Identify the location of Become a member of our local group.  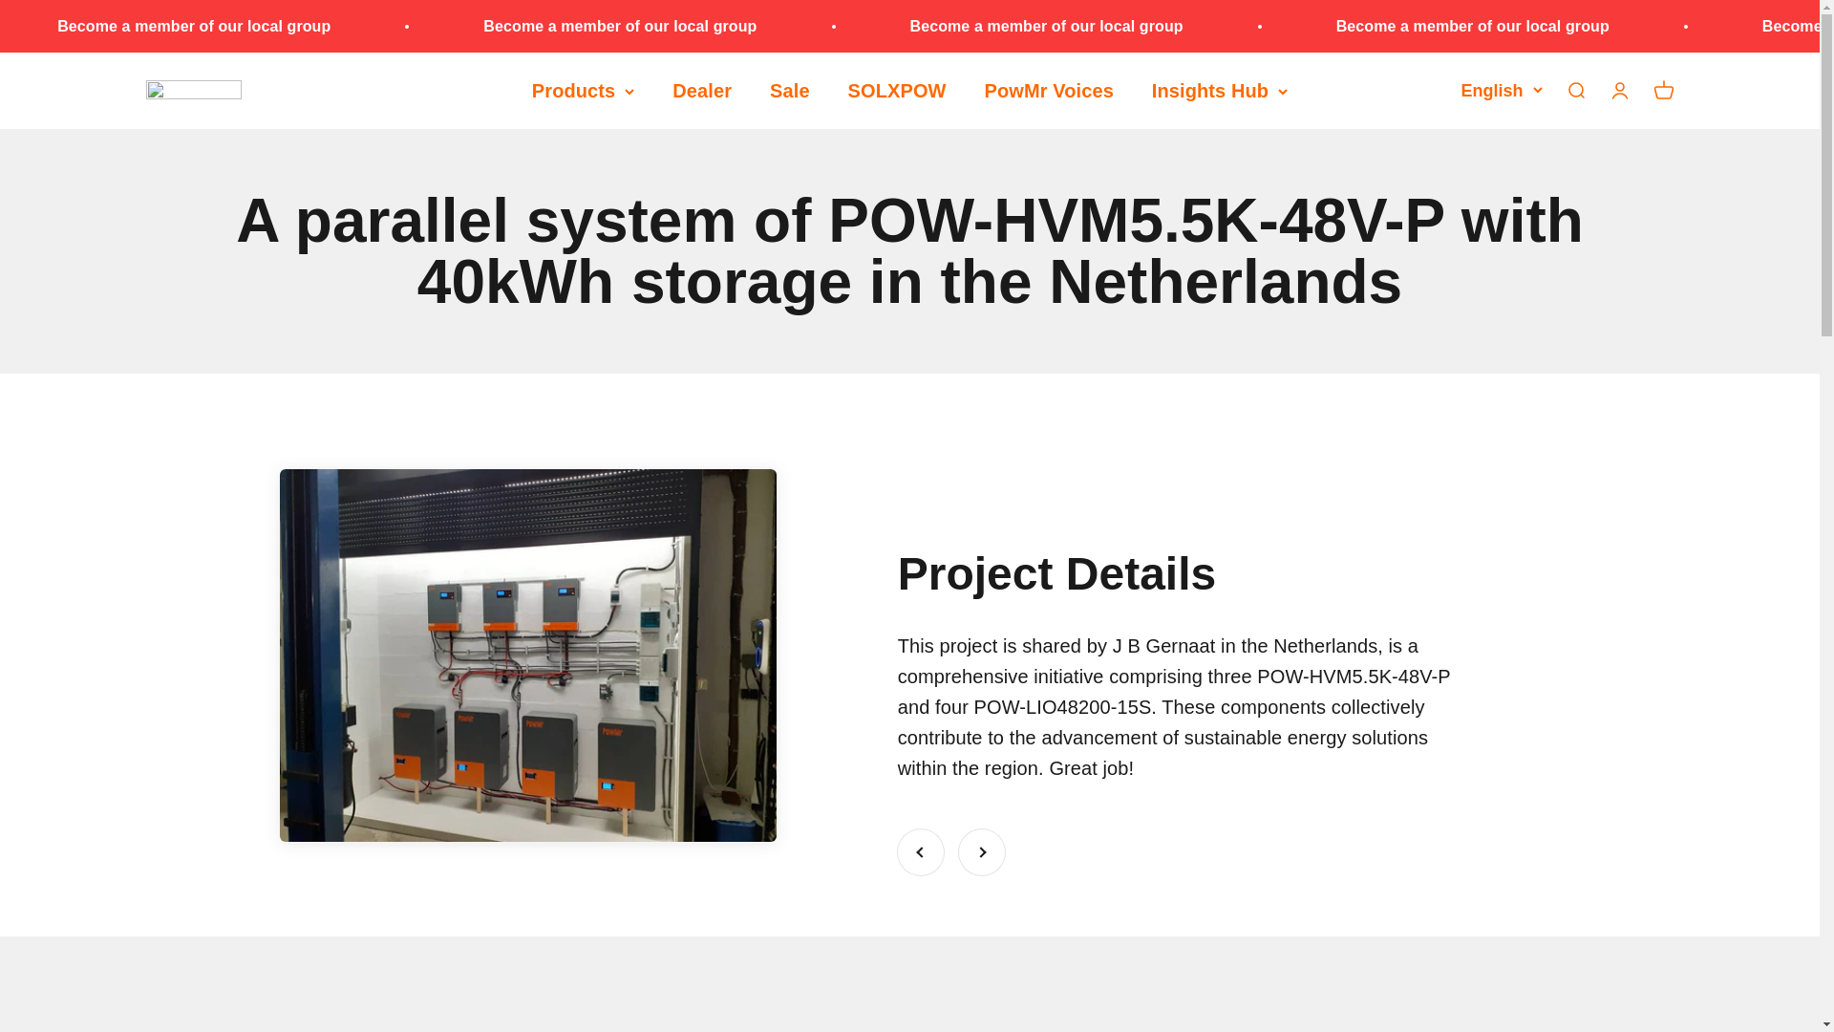
(619, 26).